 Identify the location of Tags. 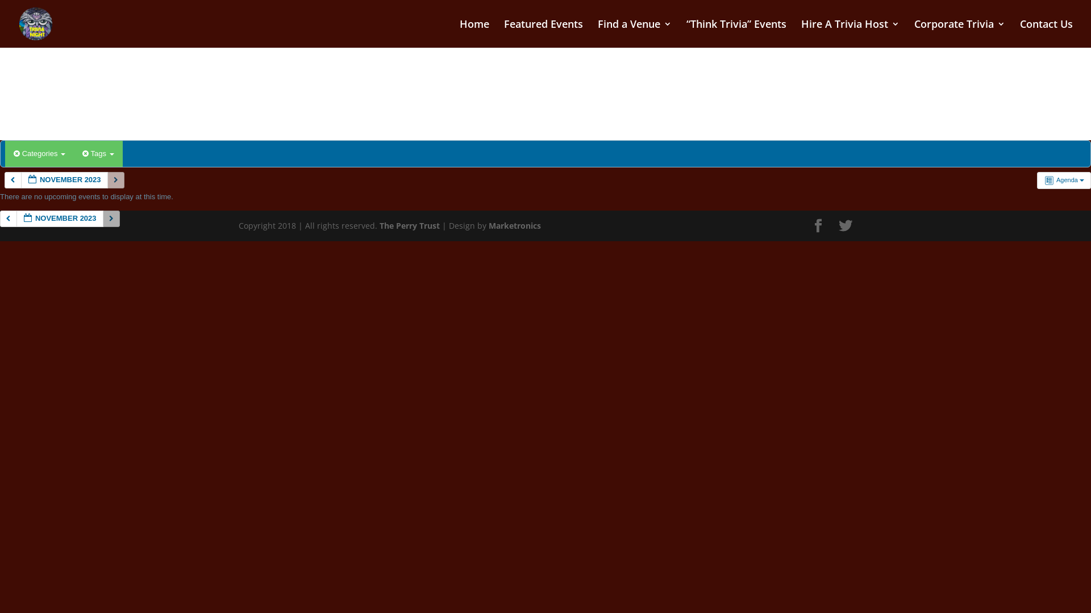
(98, 154).